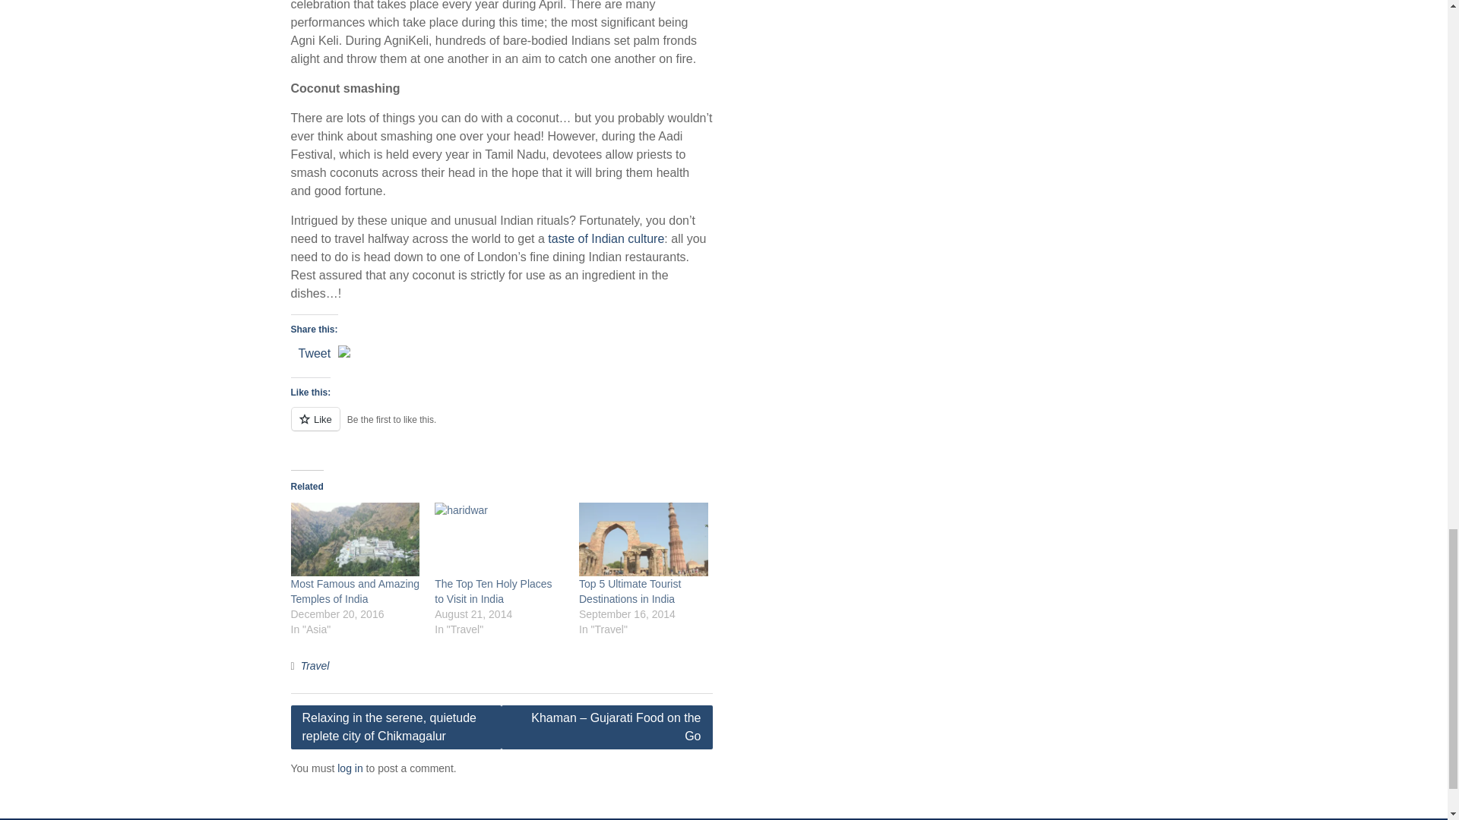 This screenshot has width=1459, height=820. What do you see at coordinates (355, 539) in the screenshot?
I see `Most Famous and Amazing Temples of India` at bounding box center [355, 539].